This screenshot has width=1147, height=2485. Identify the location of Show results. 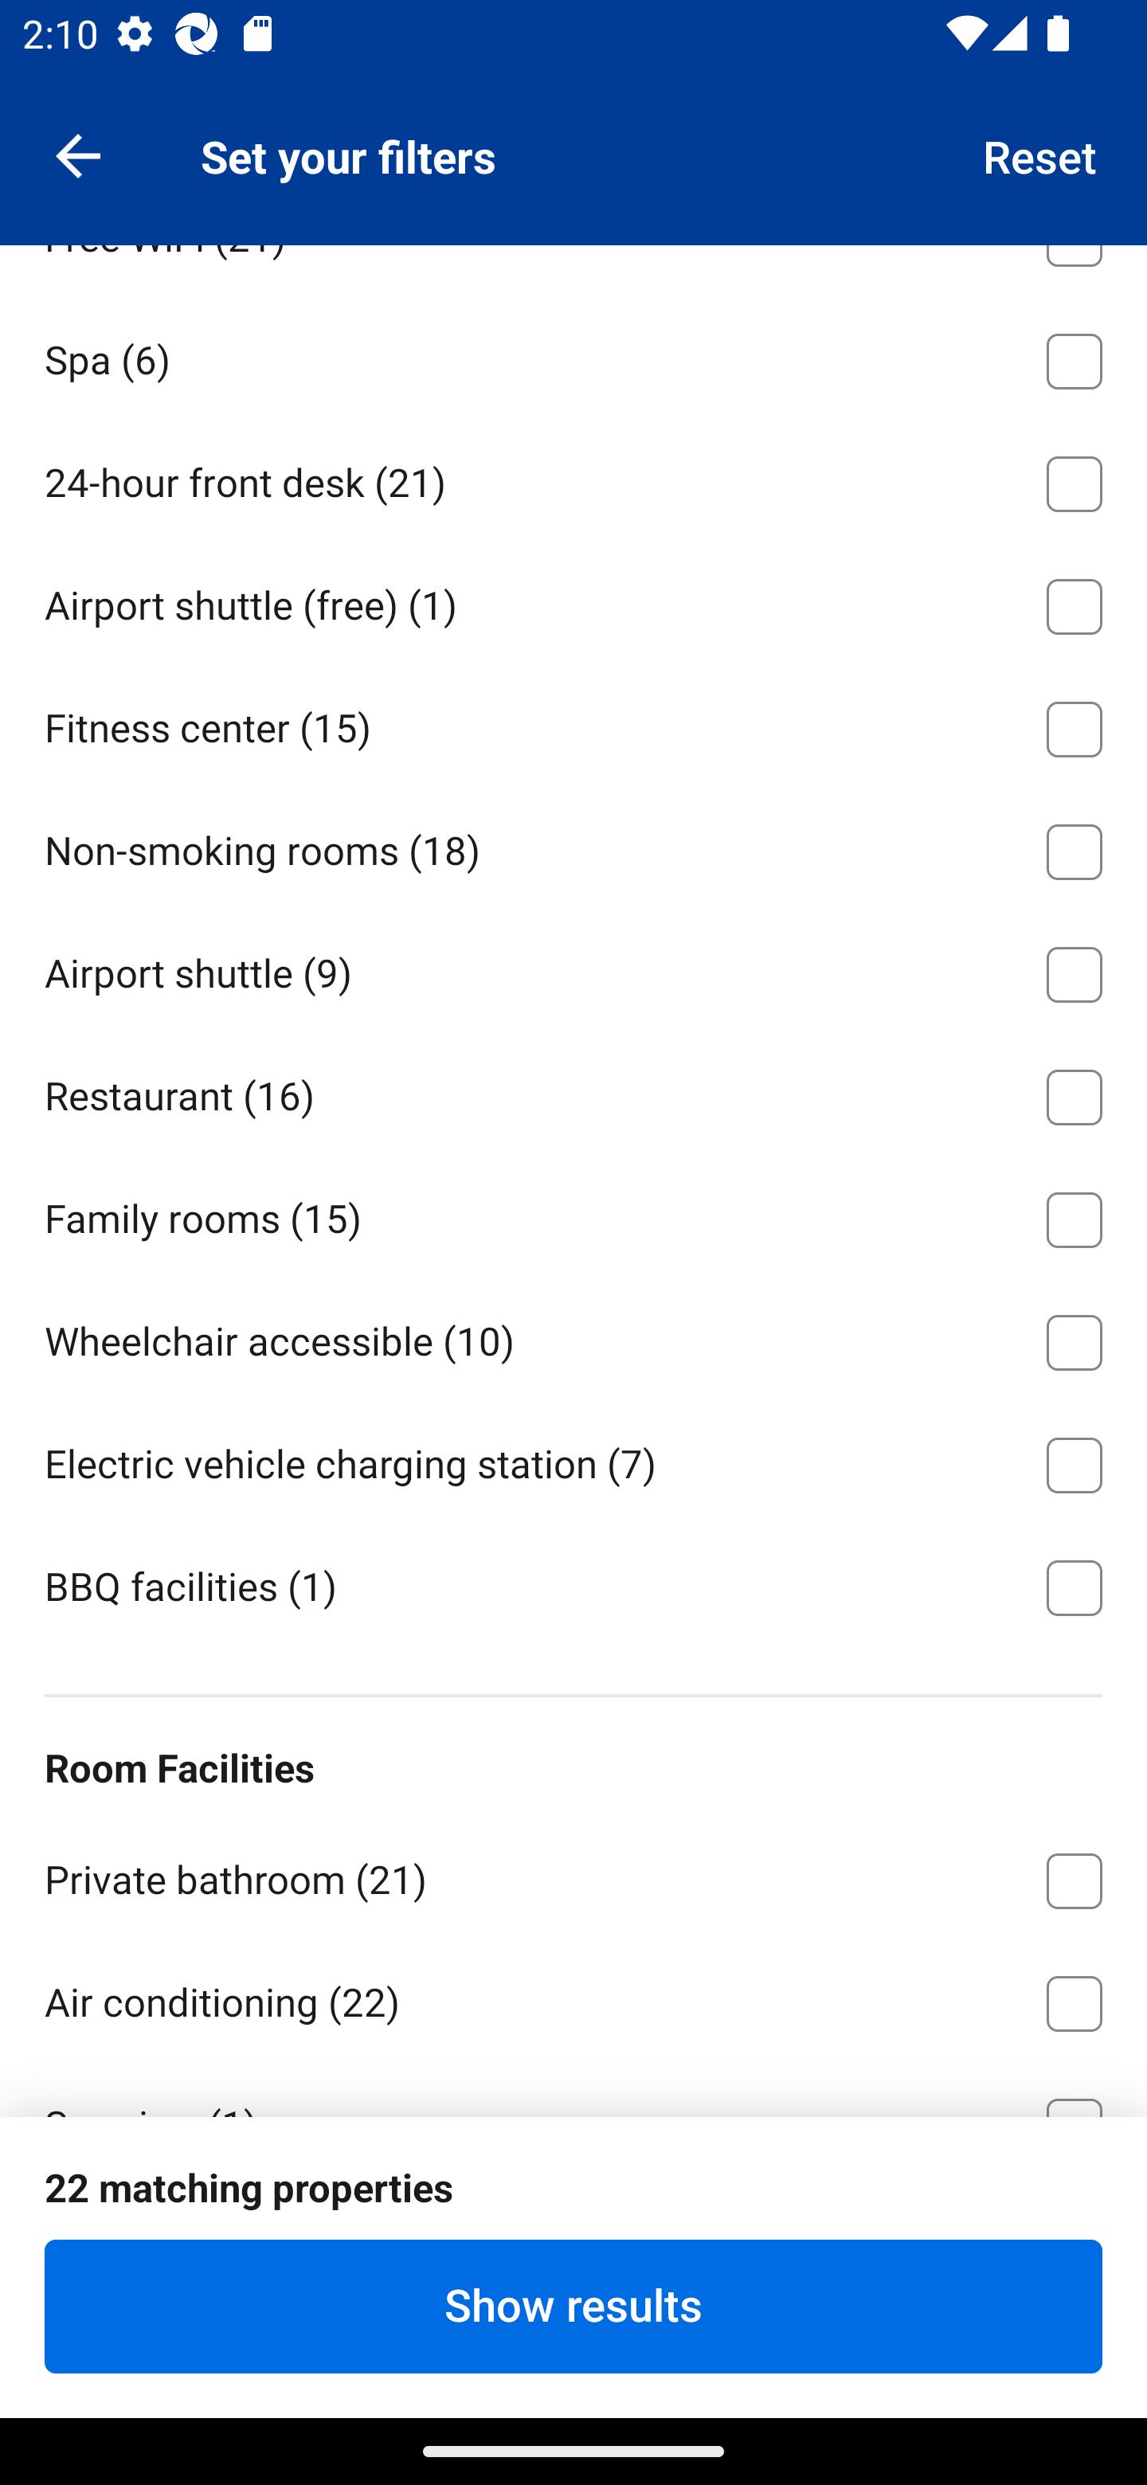
(573, 2306).